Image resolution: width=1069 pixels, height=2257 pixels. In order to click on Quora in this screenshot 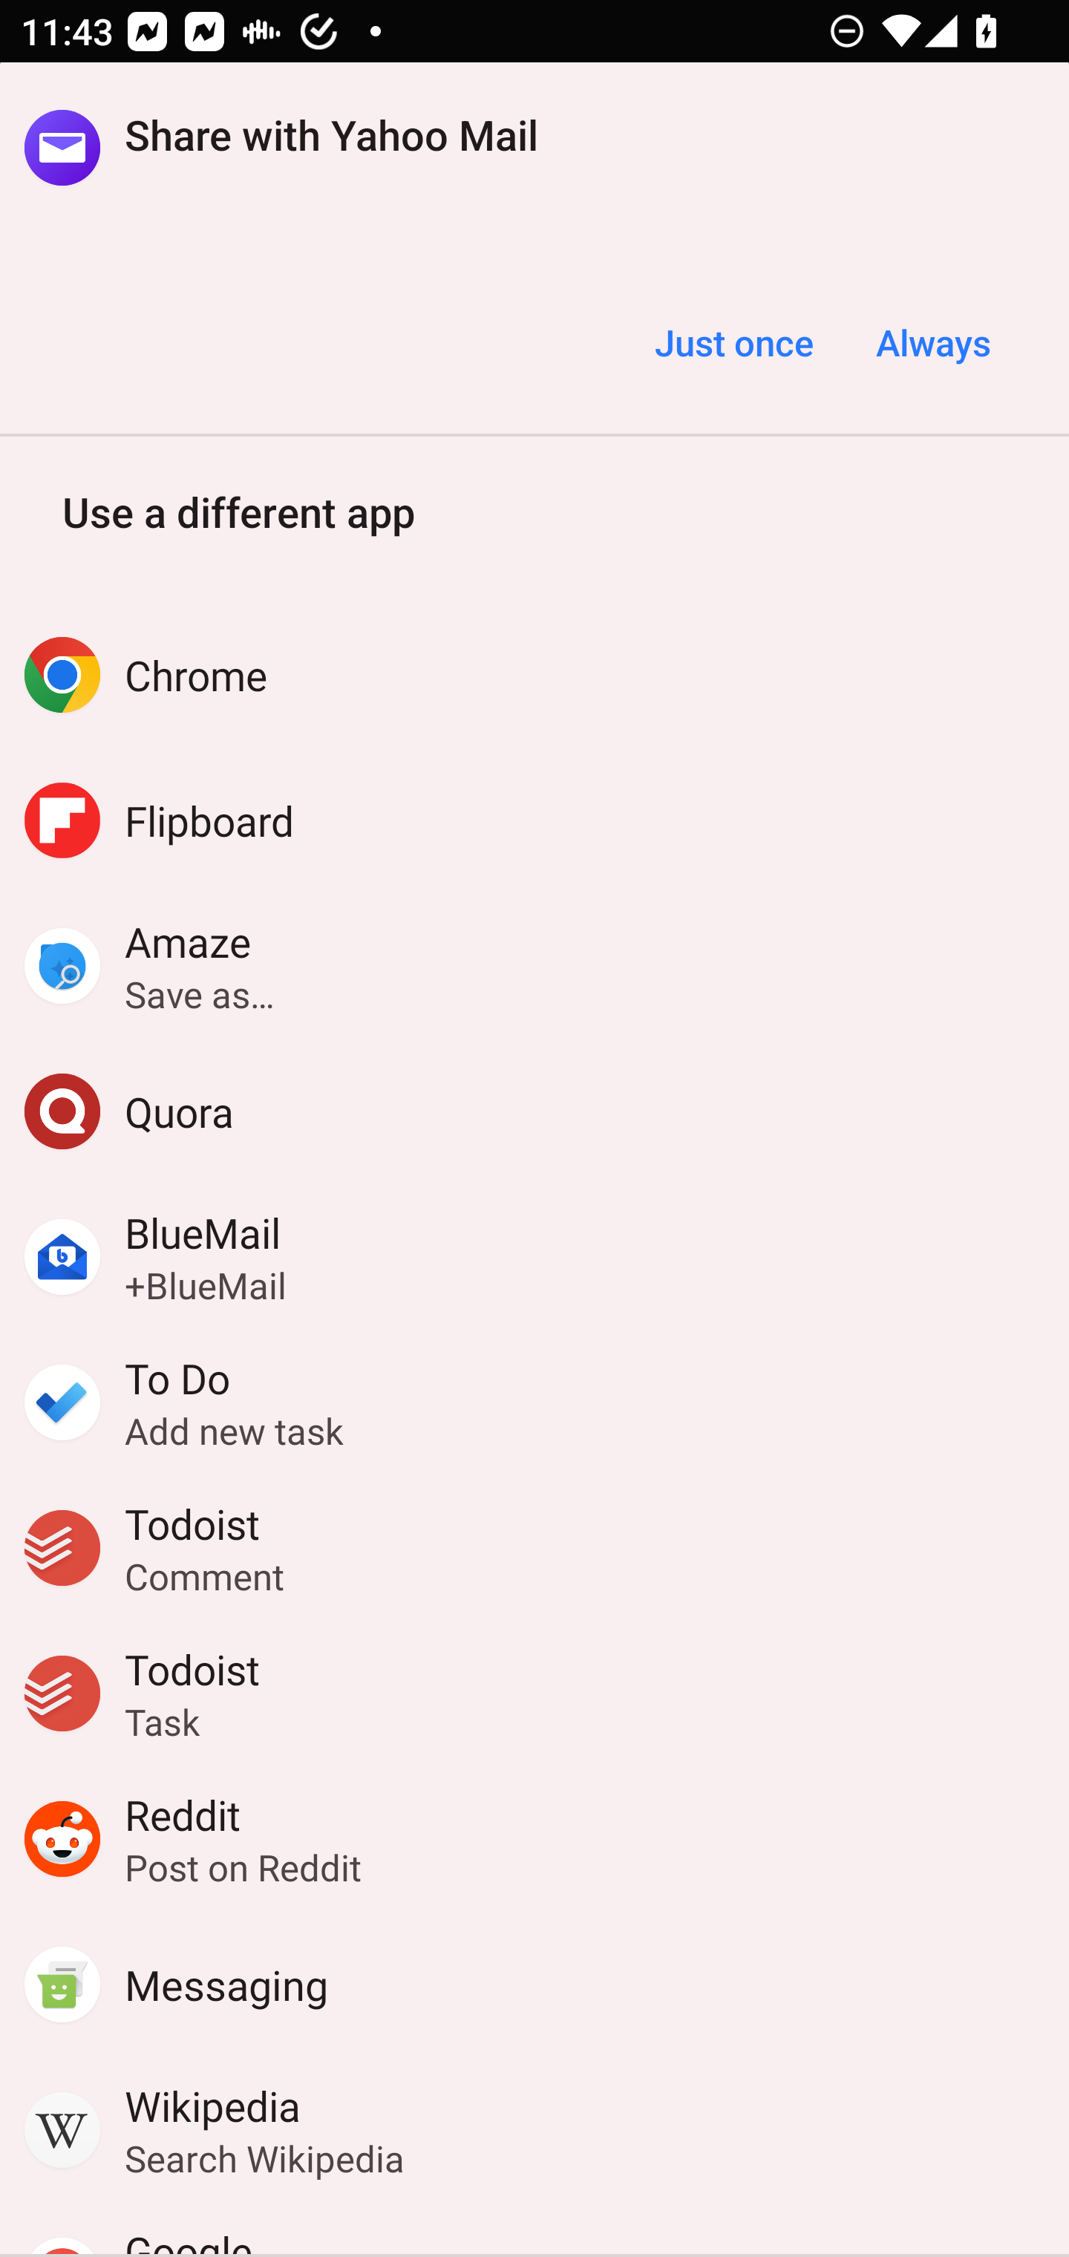, I will do `click(534, 1111)`.